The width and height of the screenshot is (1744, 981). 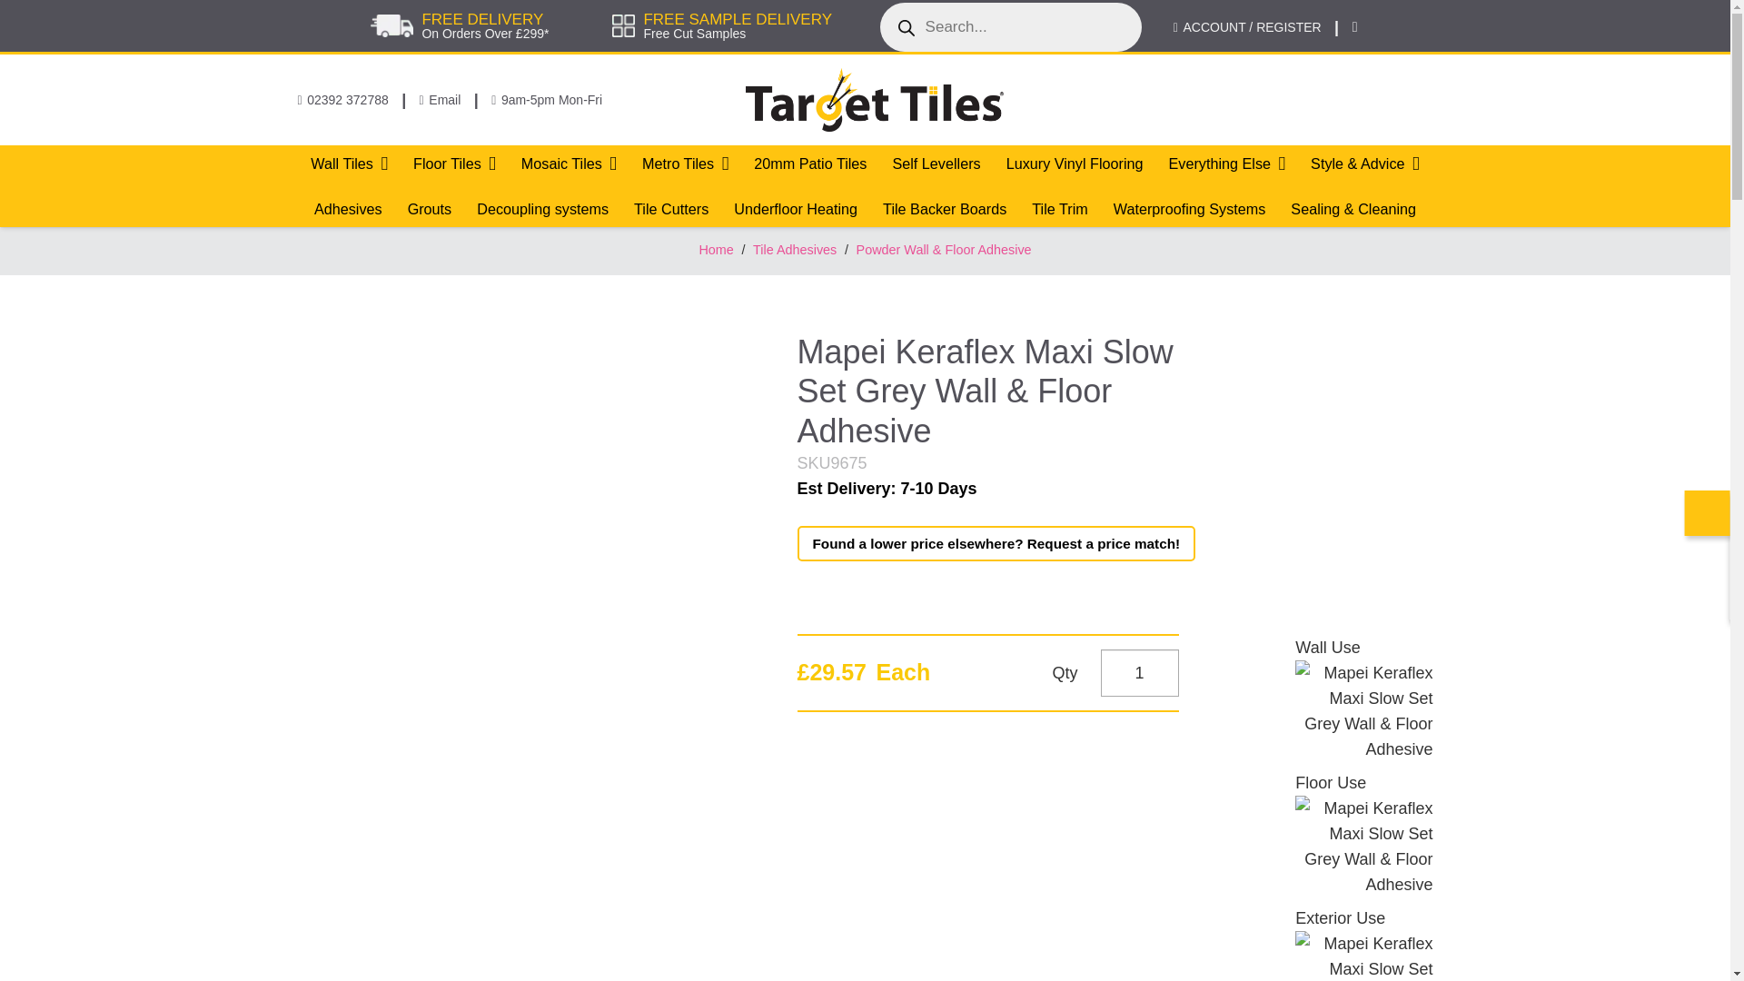 I want to click on Email, so click(x=441, y=99).